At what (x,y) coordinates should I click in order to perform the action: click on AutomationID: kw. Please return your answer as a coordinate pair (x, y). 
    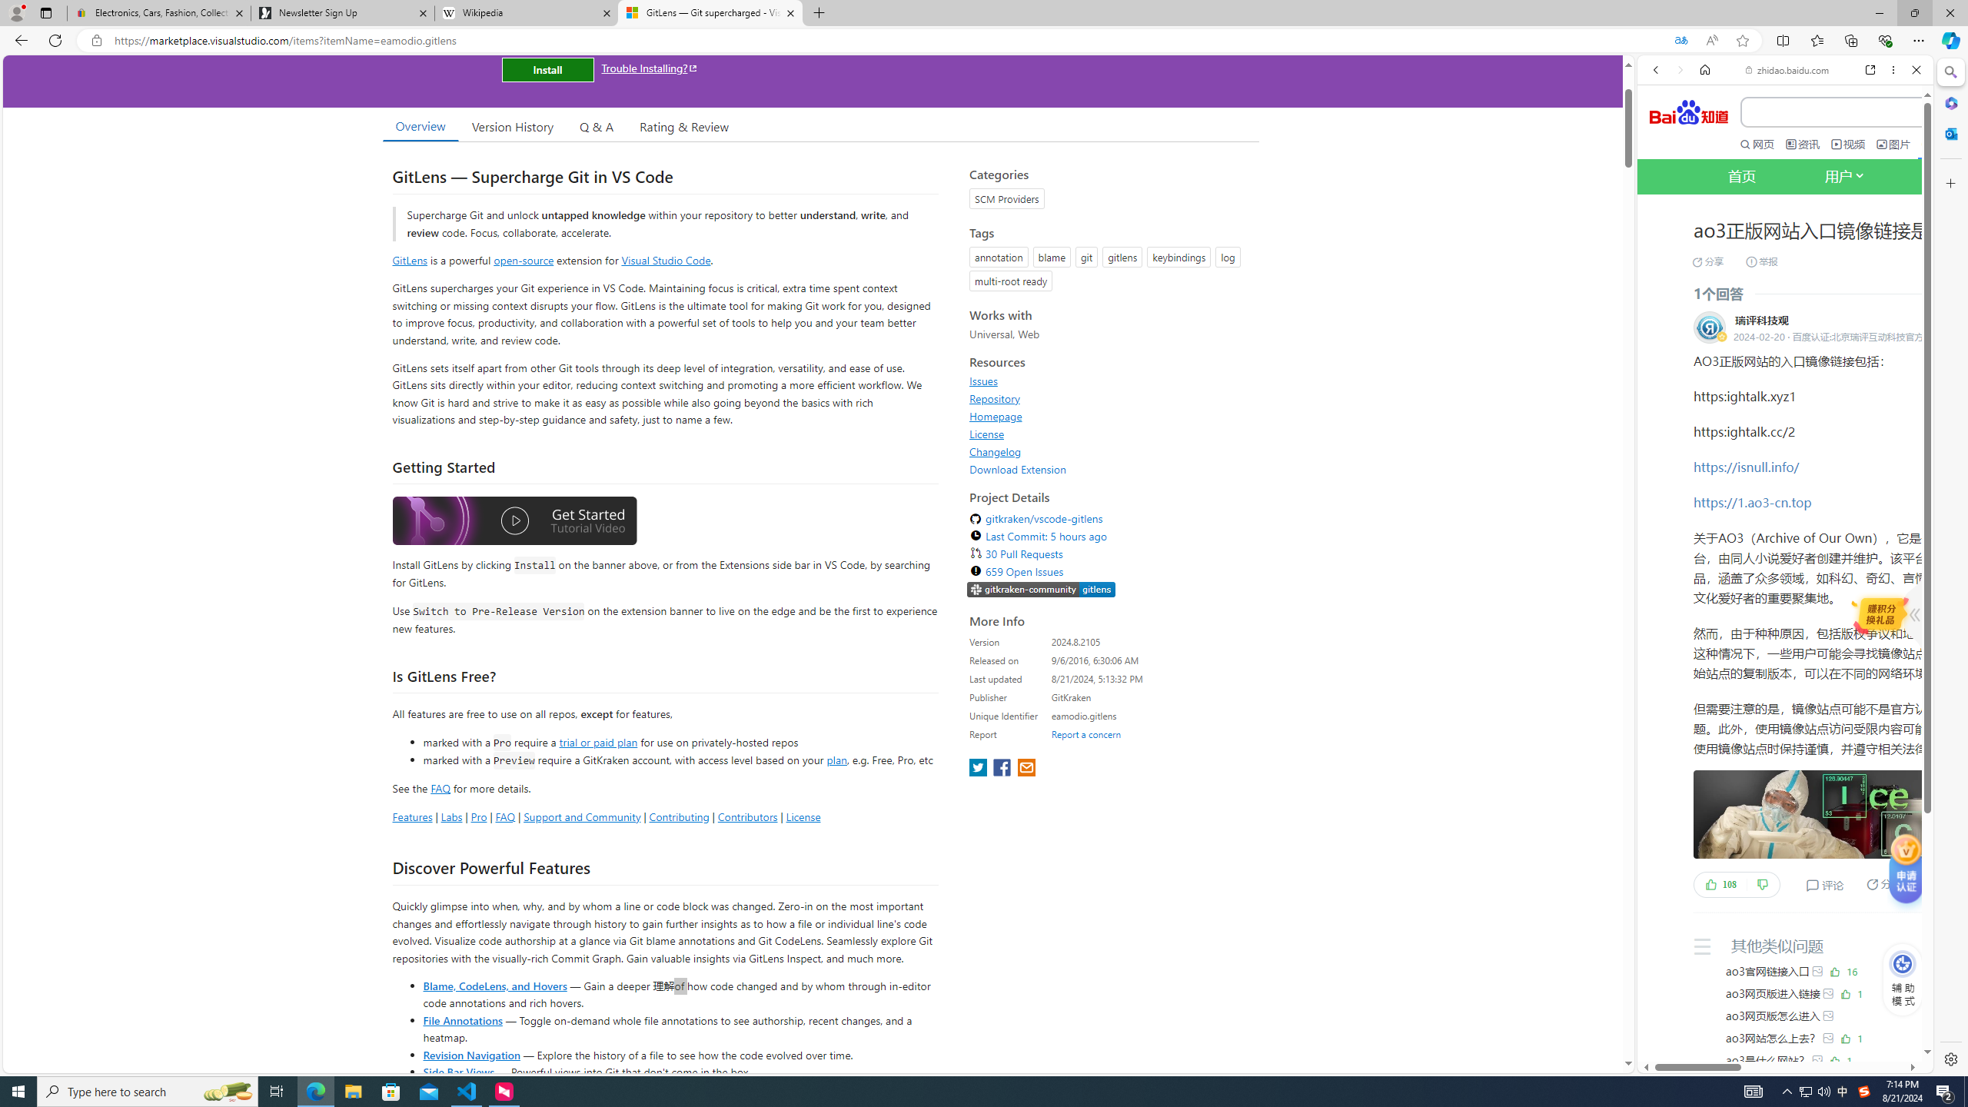
    Looking at the image, I should click on (1893, 112).